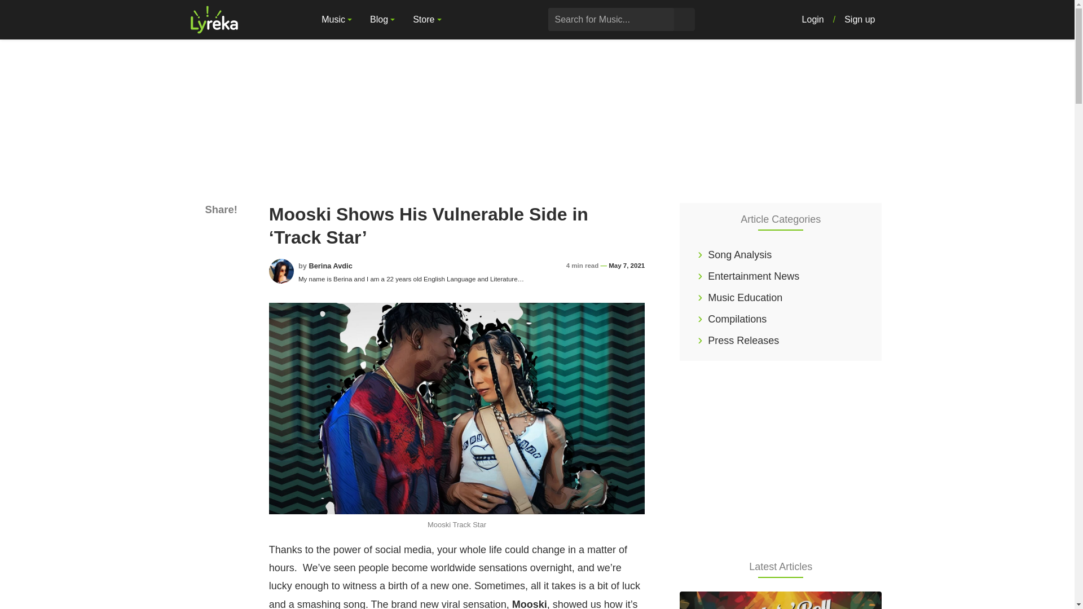 This screenshot has height=609, width=1083. Describe the element at coordinates (859, 20) in the screenshot. I see `Sign up` at that location.